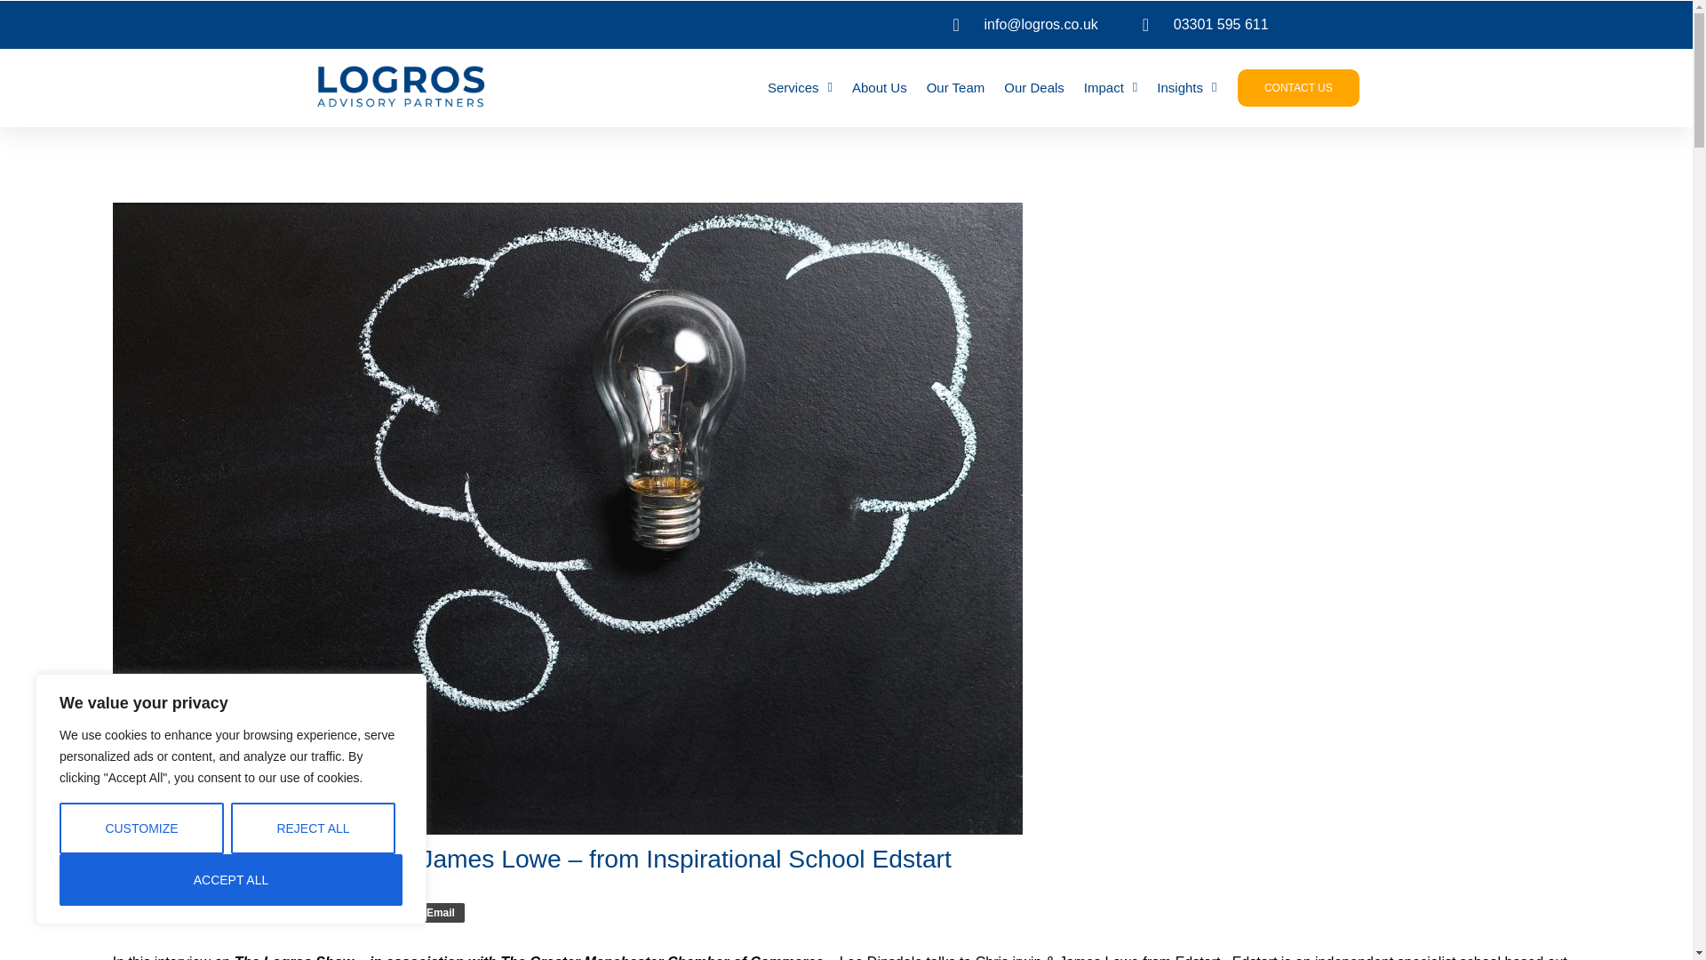 The height and width of the screenshot is (960, 1706). I want to click on About Us, so click(880, 87).